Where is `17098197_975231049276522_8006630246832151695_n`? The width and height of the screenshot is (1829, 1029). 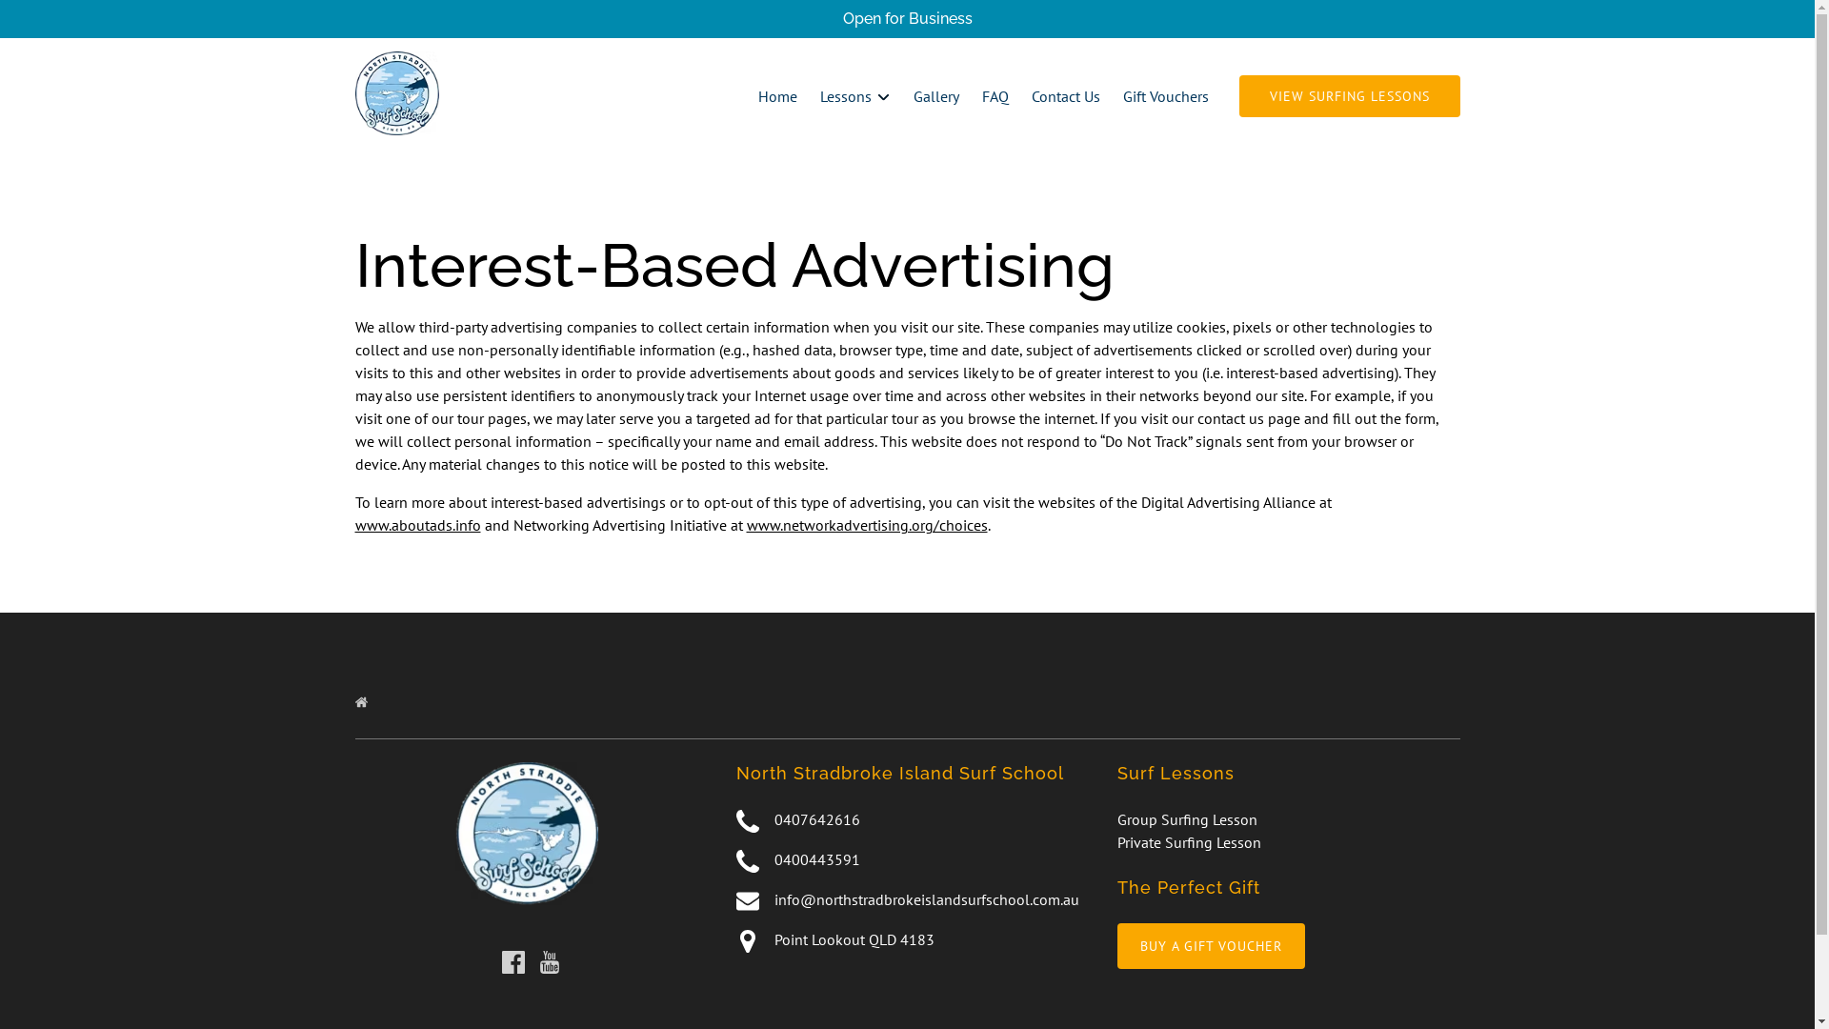 17098197_975231049276522_8006630246832151695_n is located at coordinates (527, 834).